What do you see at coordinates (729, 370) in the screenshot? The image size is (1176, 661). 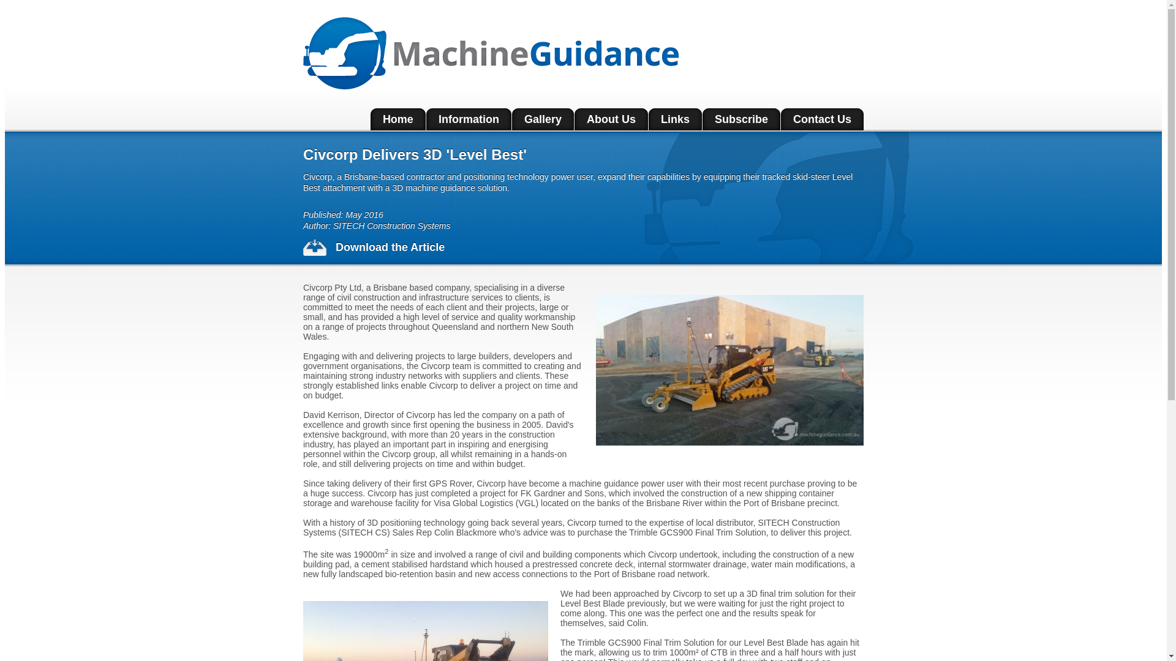 I see `Machine Guidance for Skid Steer 'Level Best' Attachment ` at bounding box center [729, 370].